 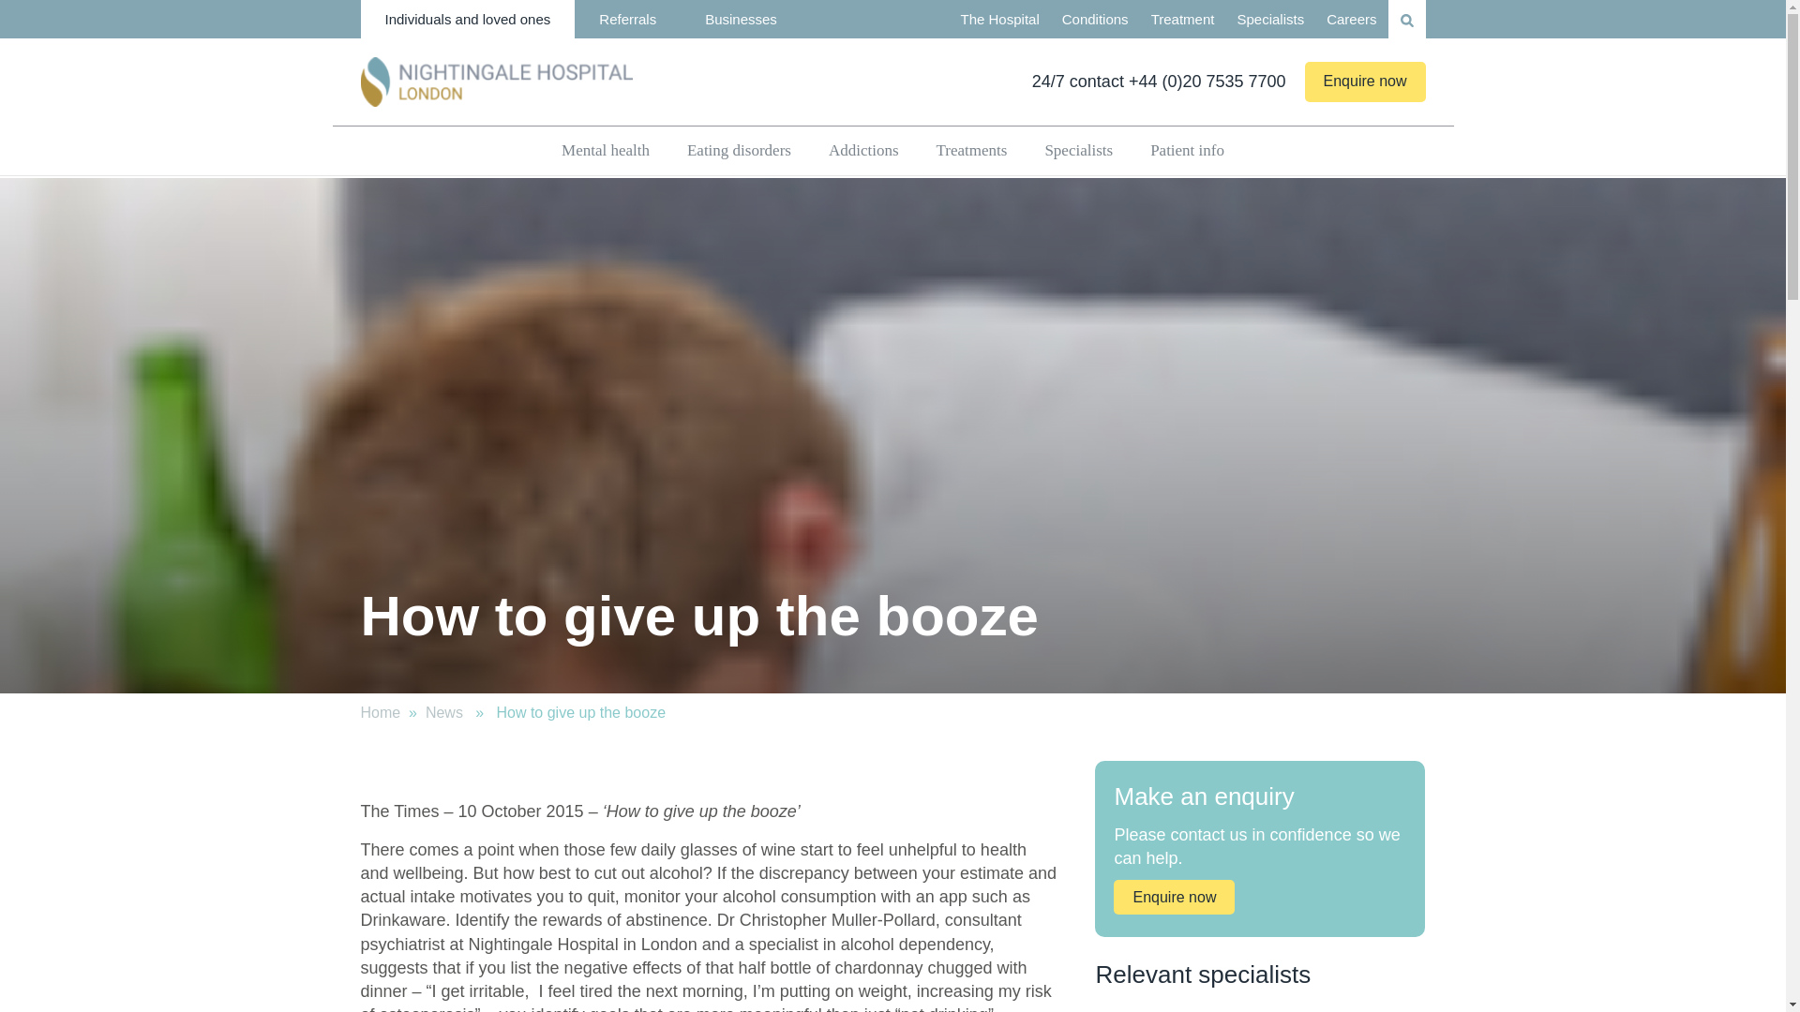 What do you see at coordinates (443, 712) in the screenshot?
I see `blog` at bounding box center [443, 712].